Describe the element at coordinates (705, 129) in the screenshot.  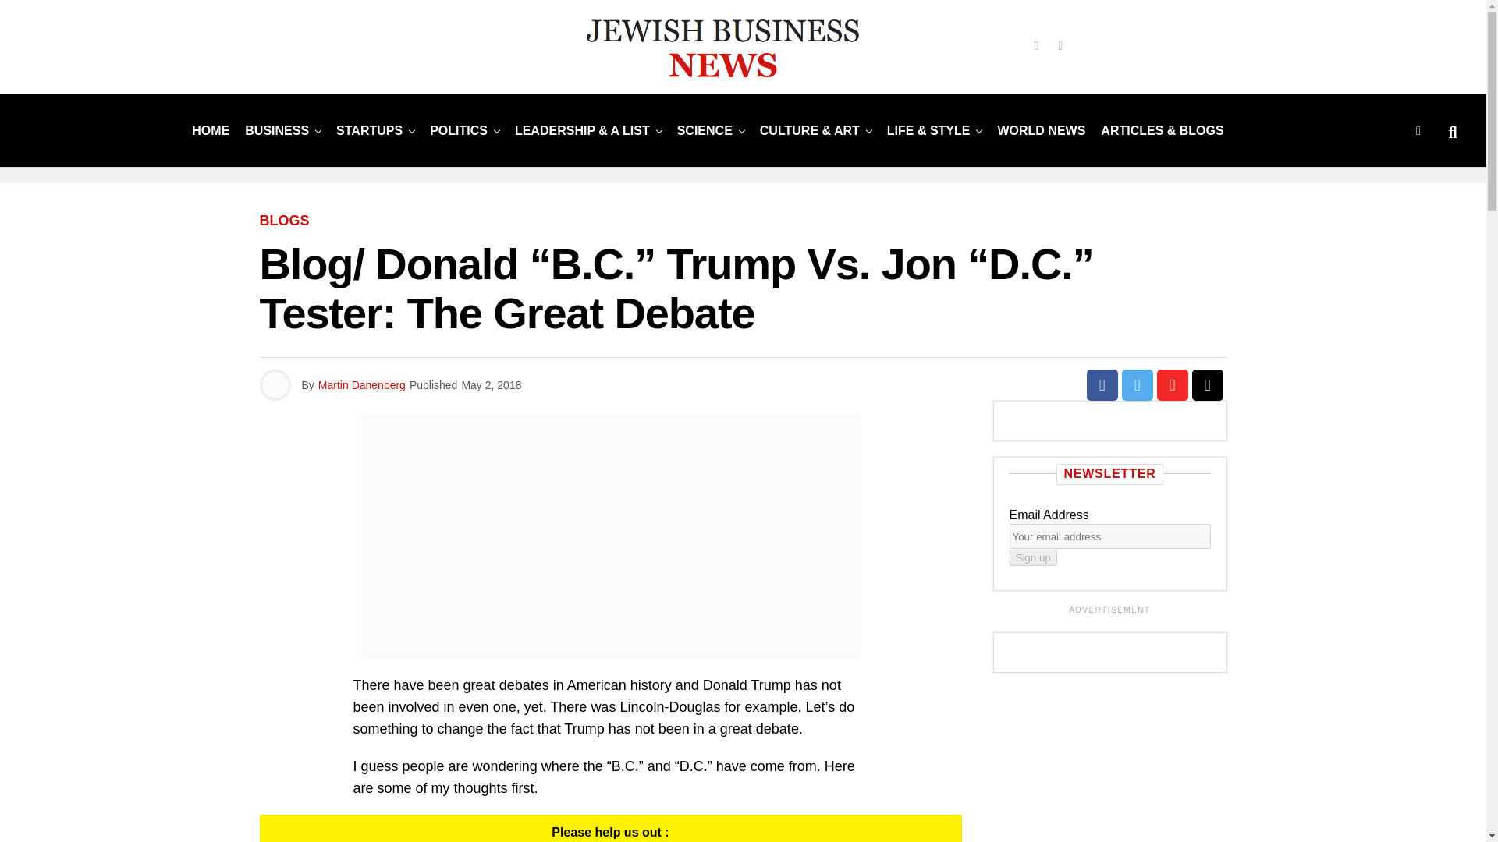
I see `New Research` at that location.